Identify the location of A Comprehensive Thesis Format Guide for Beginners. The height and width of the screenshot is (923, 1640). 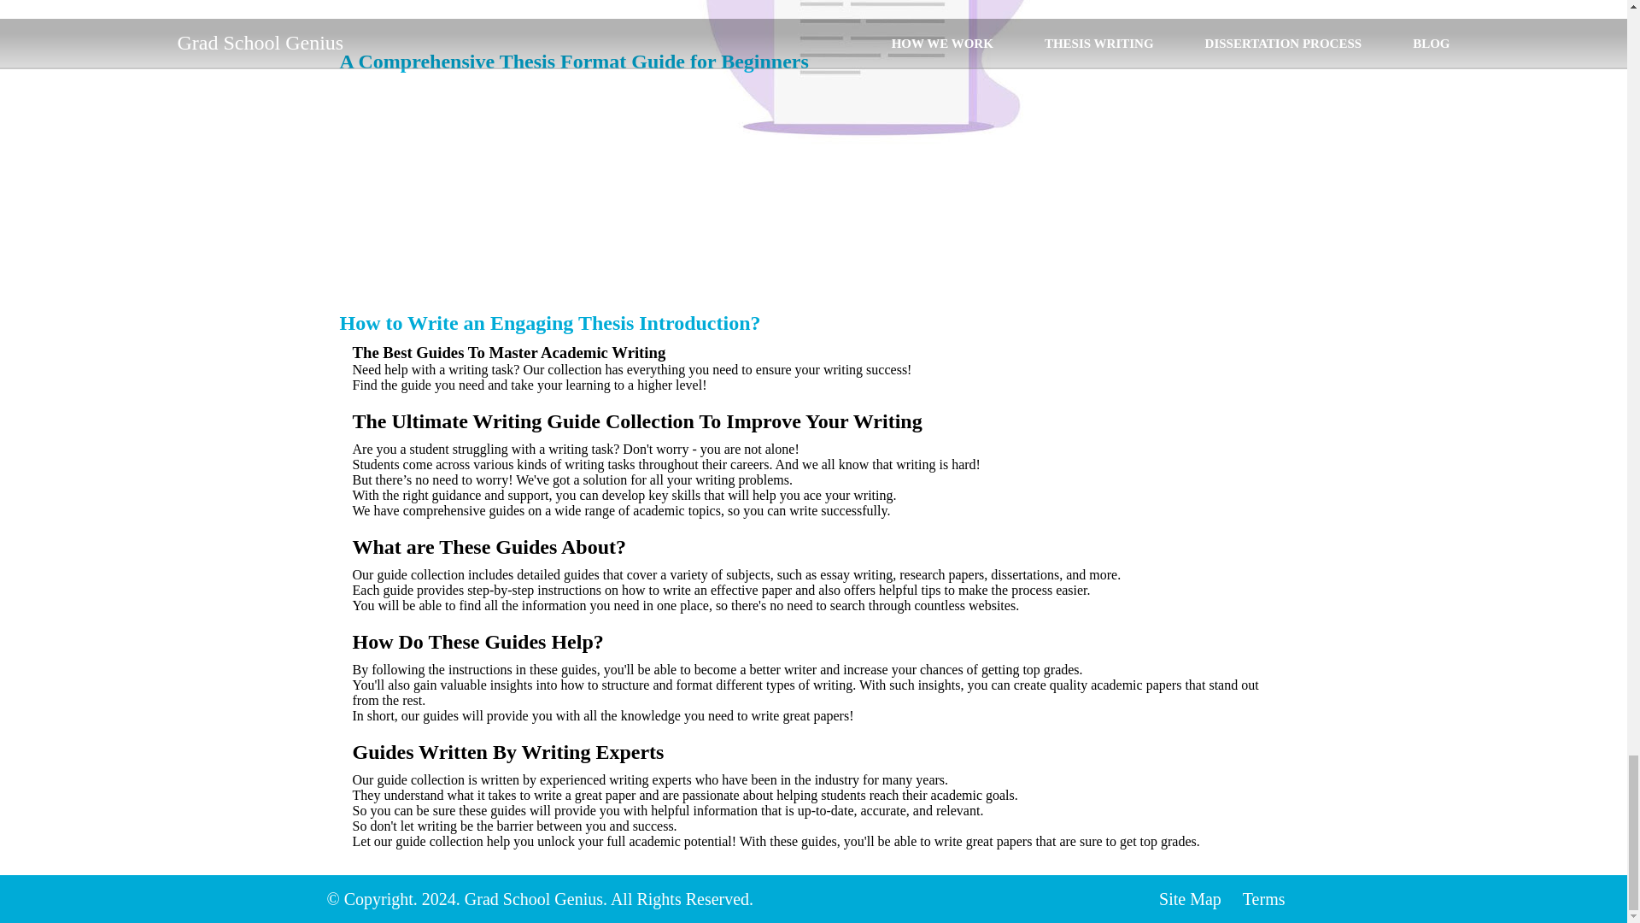
(574, 62).